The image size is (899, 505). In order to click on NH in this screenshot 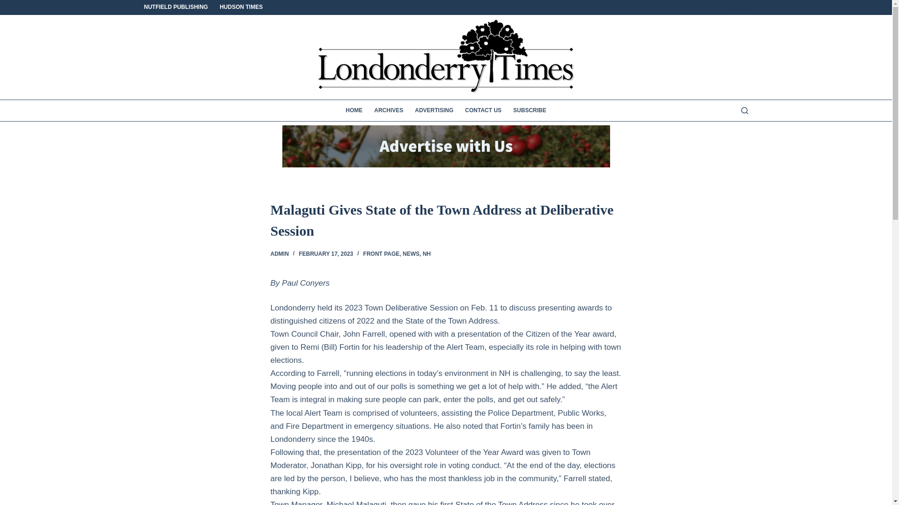, I will do `click(426, 253)`.